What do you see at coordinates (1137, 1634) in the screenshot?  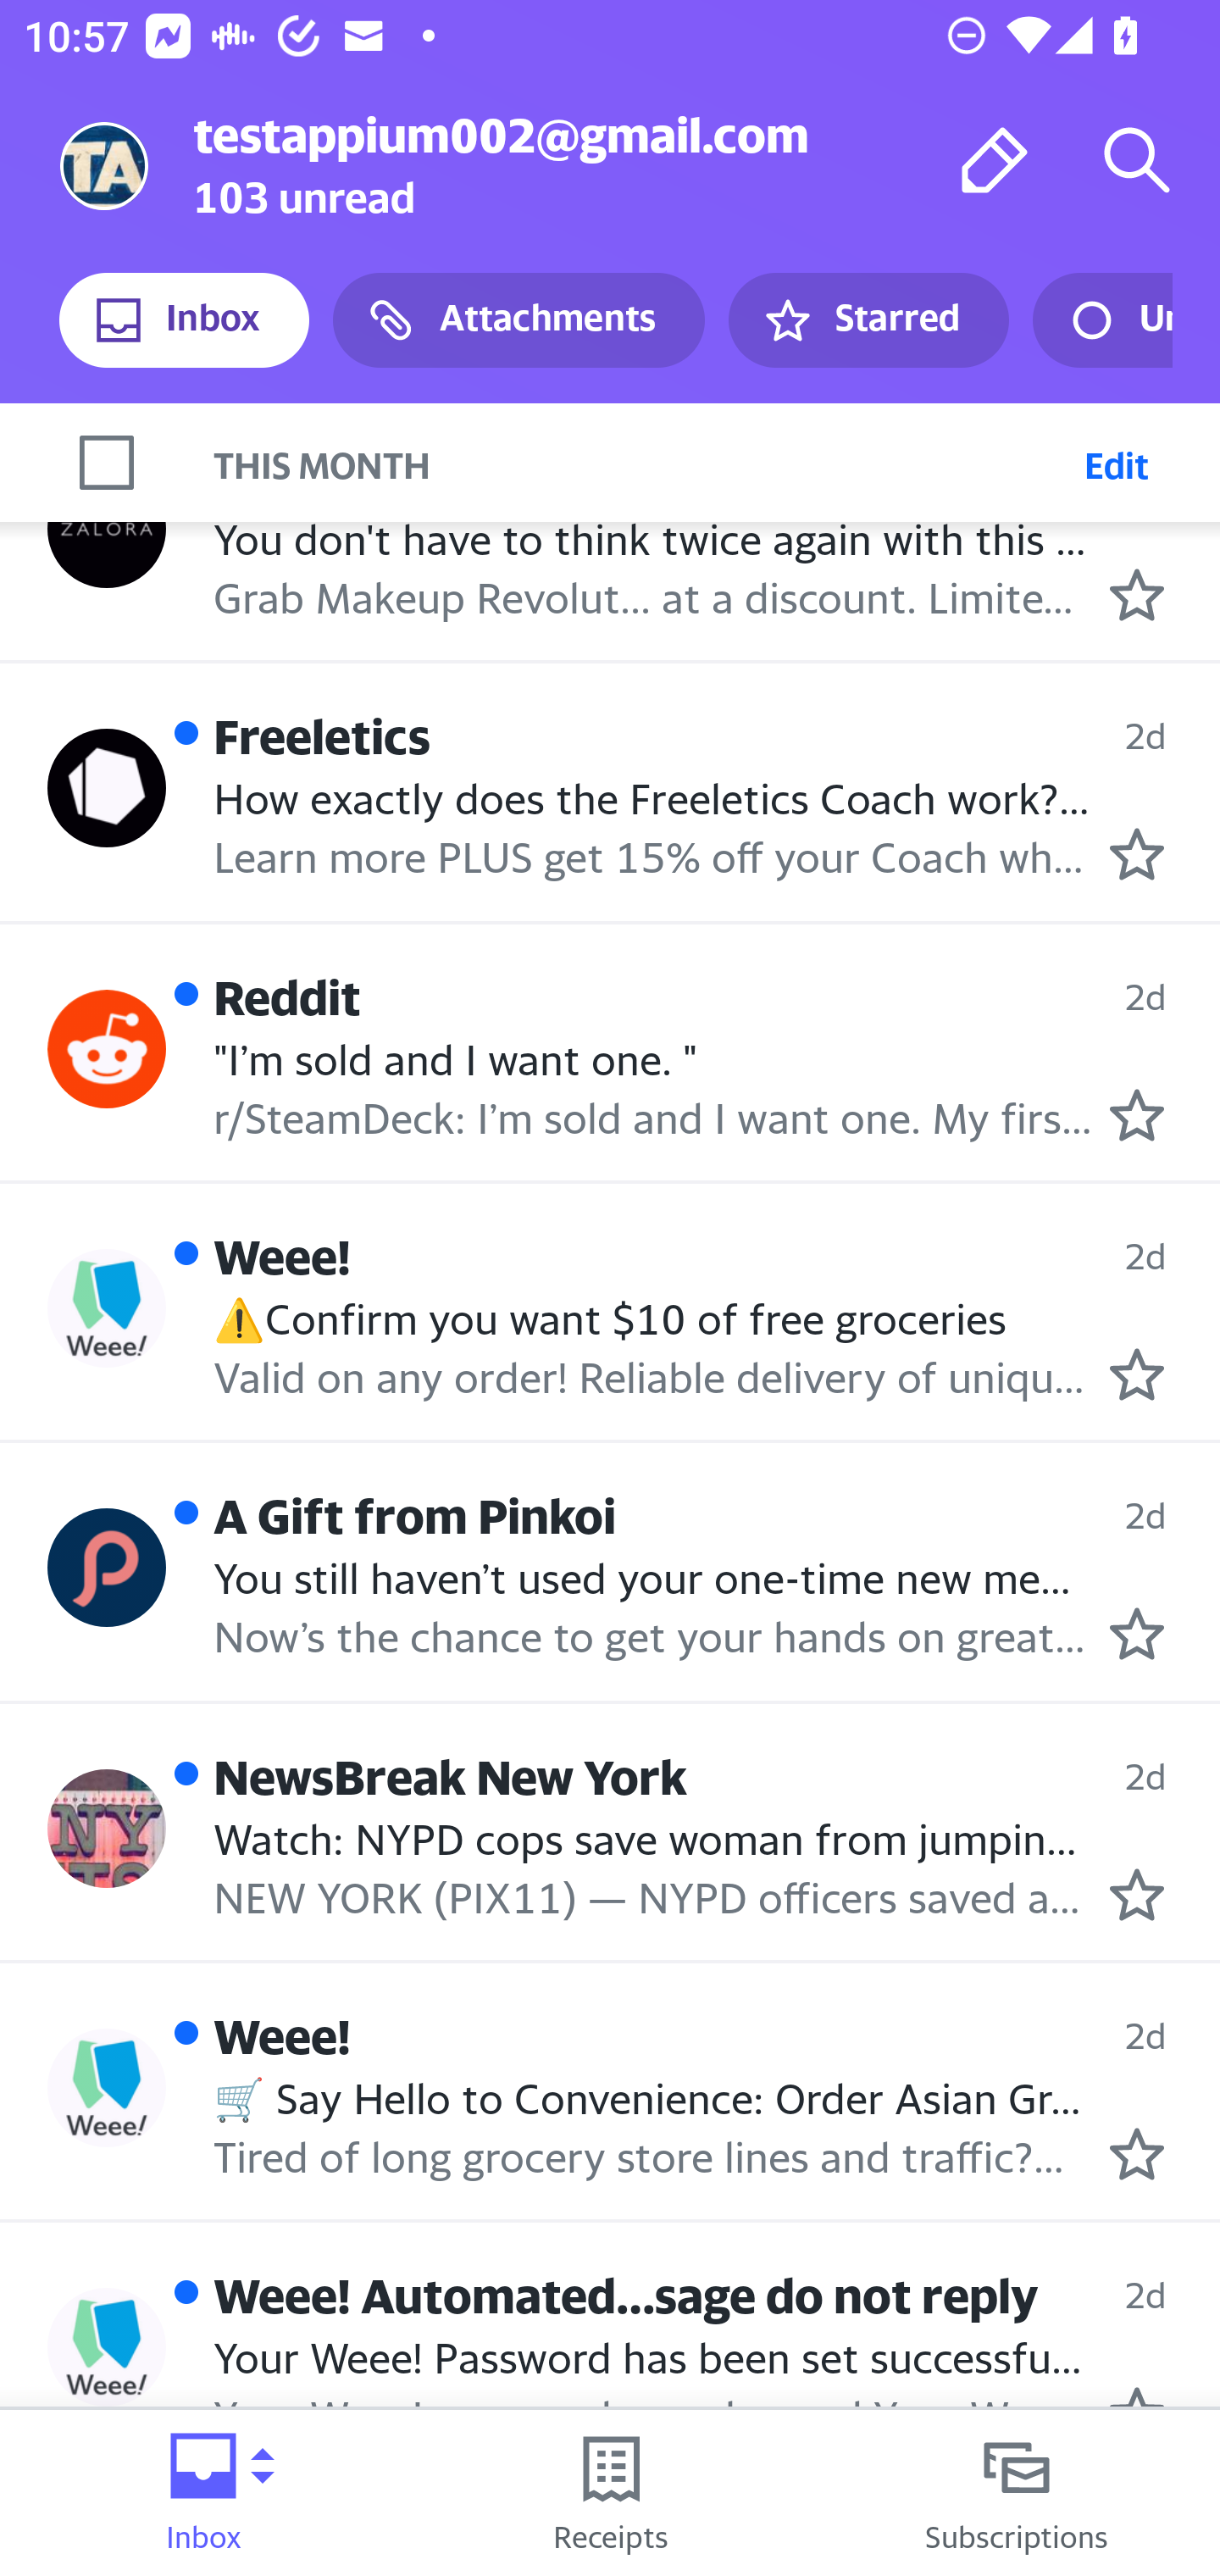 I see `Mark as starred.` at bounding box center [1137, 1634].